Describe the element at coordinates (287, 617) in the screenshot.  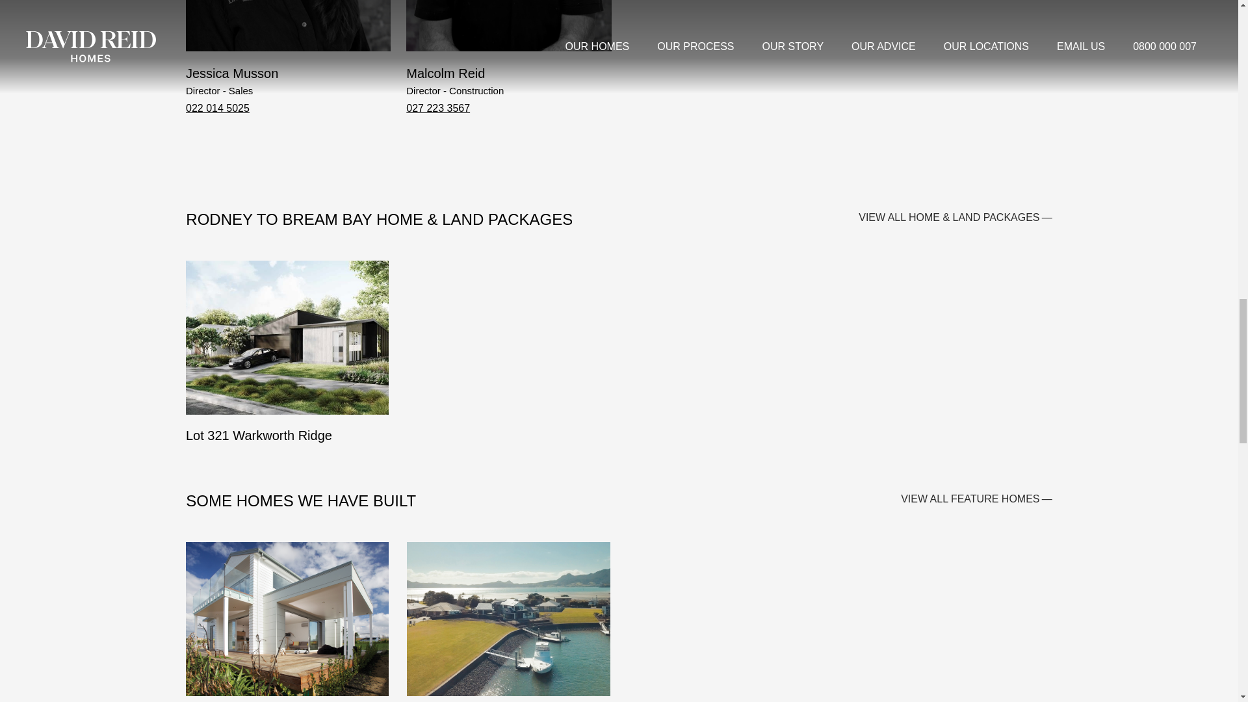
I see `View title` at that location.